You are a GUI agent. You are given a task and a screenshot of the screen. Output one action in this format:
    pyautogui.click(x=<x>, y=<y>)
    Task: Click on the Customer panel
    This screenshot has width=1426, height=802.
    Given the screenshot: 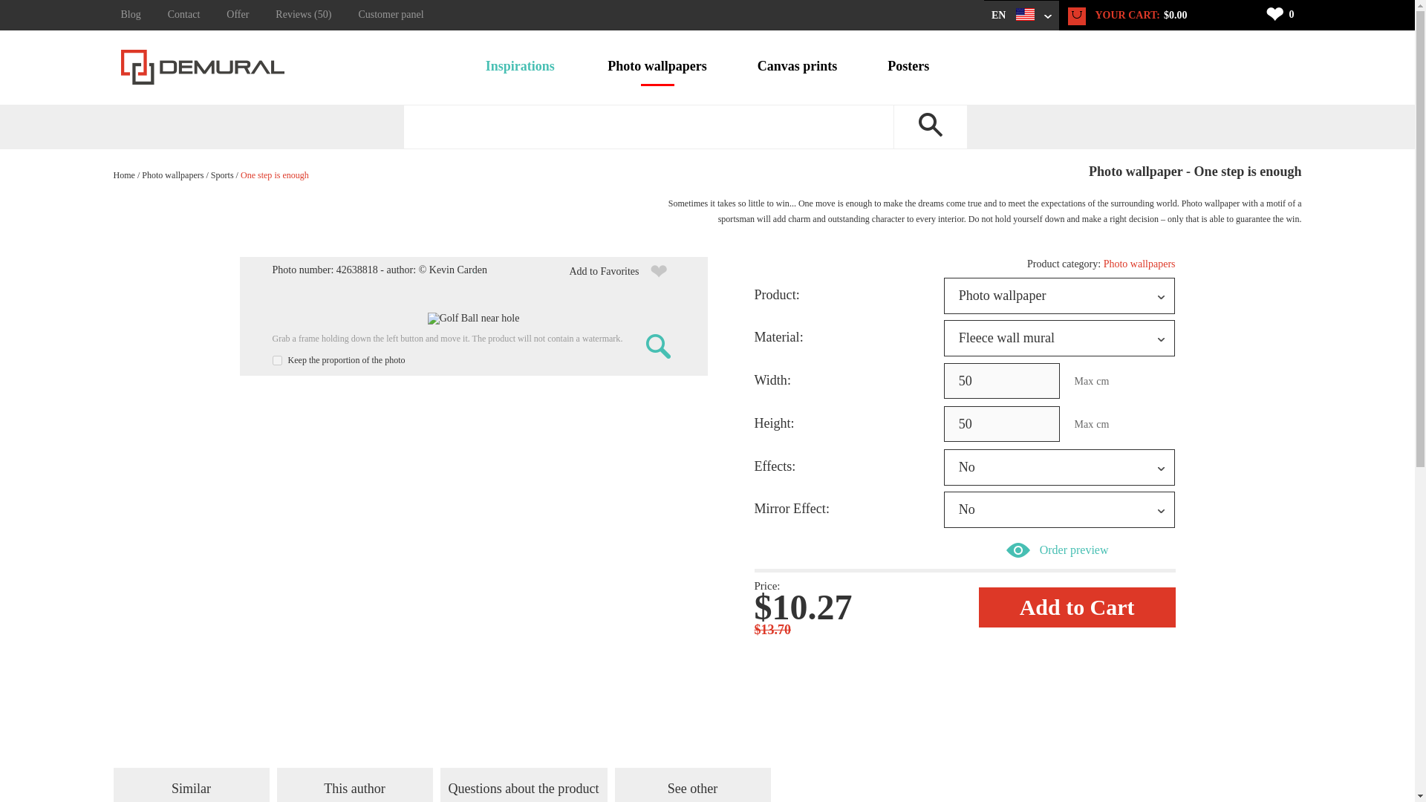 What is the action you would take?
    pyautogui.click(x=391, y=15)
    